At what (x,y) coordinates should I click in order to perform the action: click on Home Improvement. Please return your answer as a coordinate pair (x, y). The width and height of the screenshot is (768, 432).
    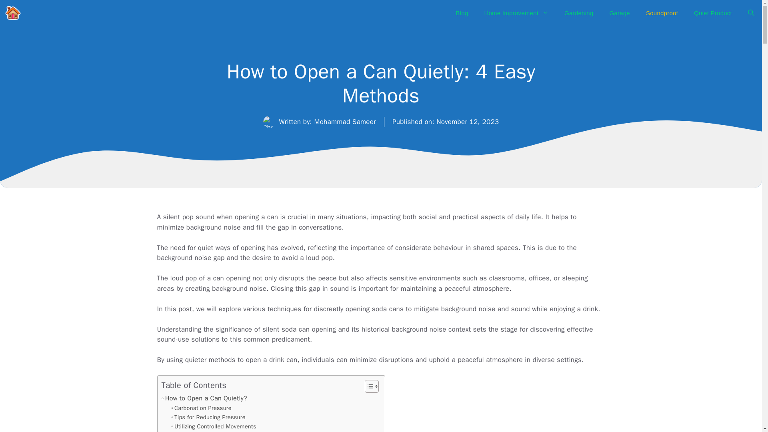
    Looking at the image, I should click on (516, 13).